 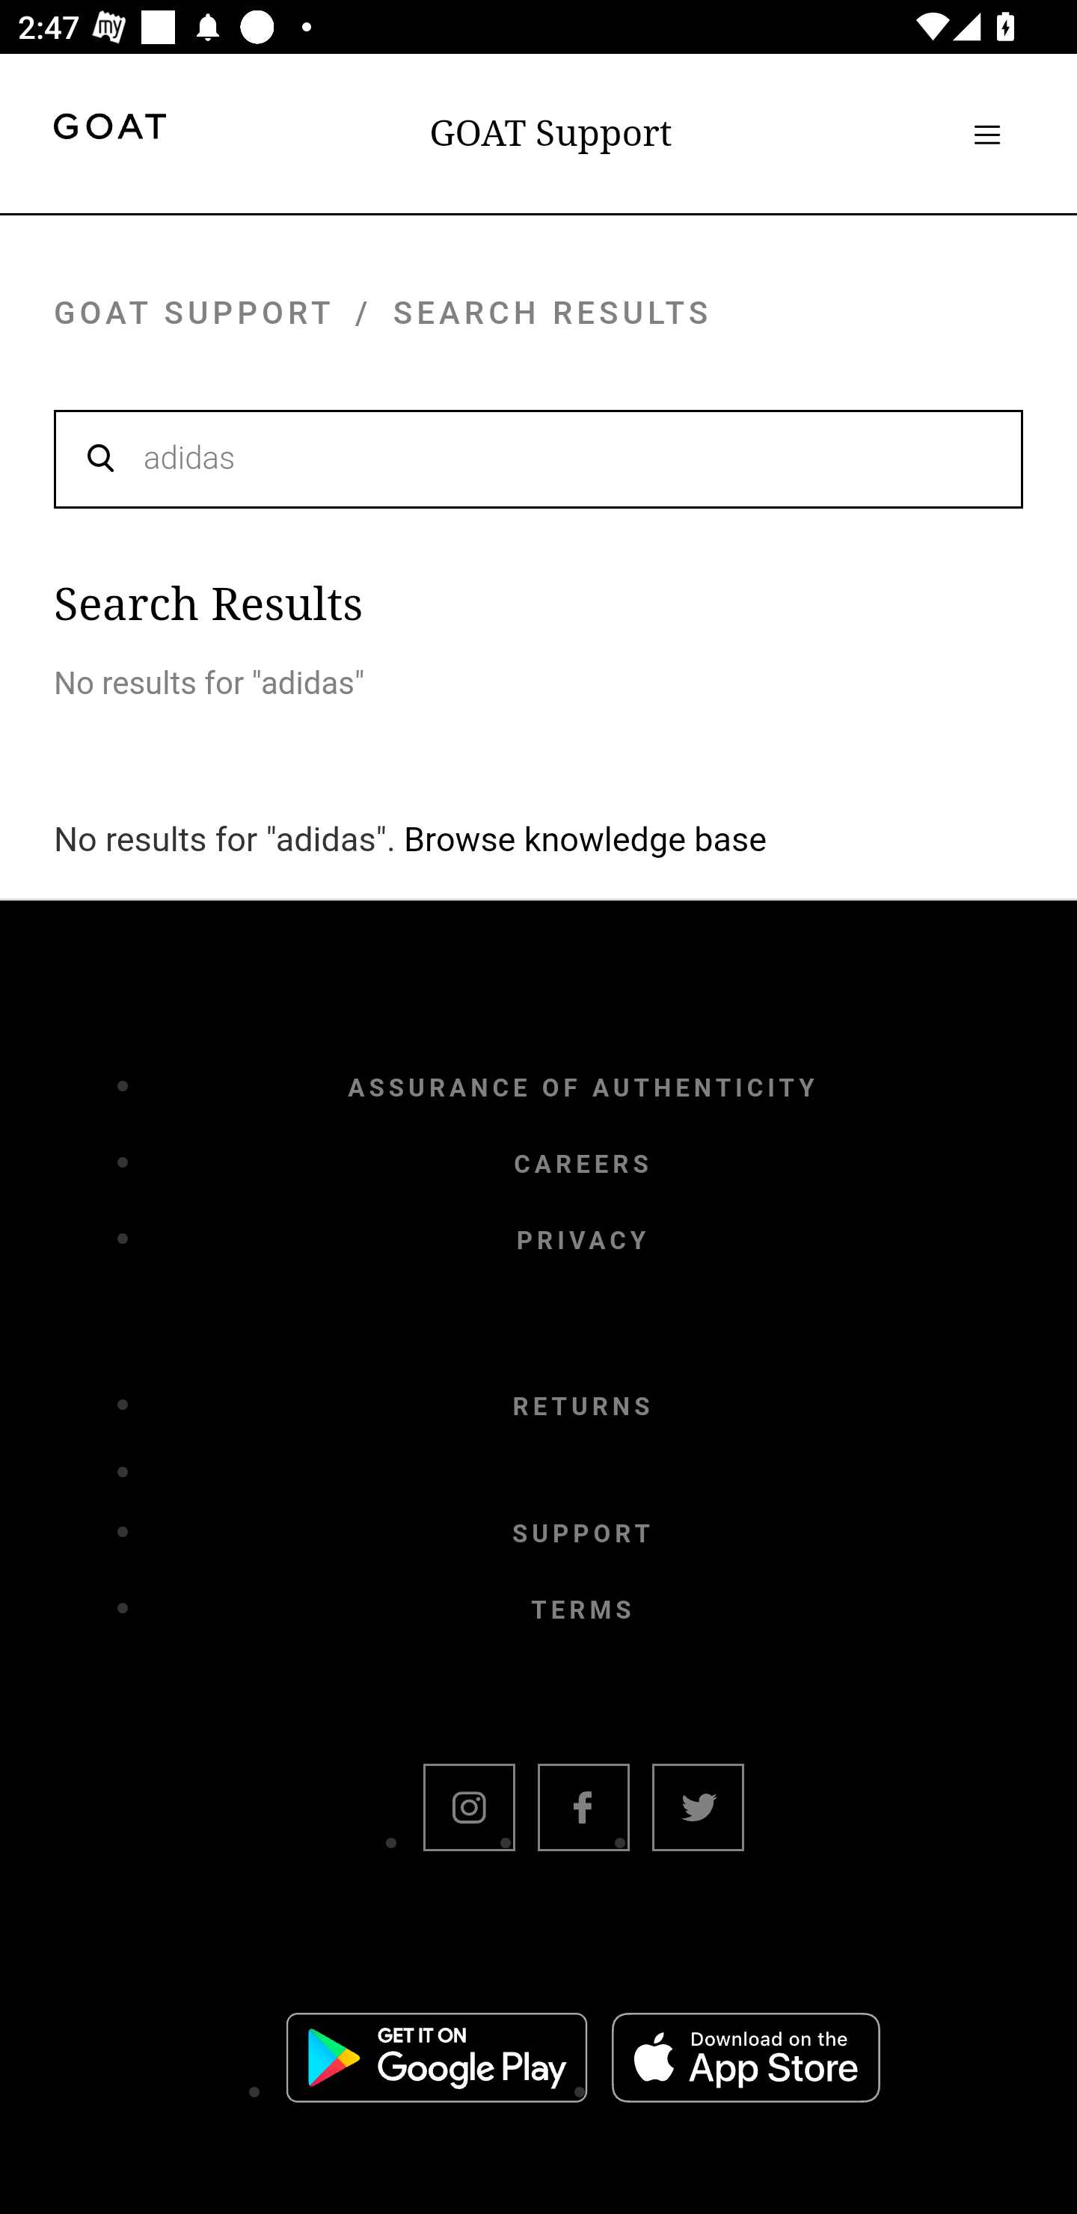 I want to click on CAREERS, so click(x=583, y=1164).